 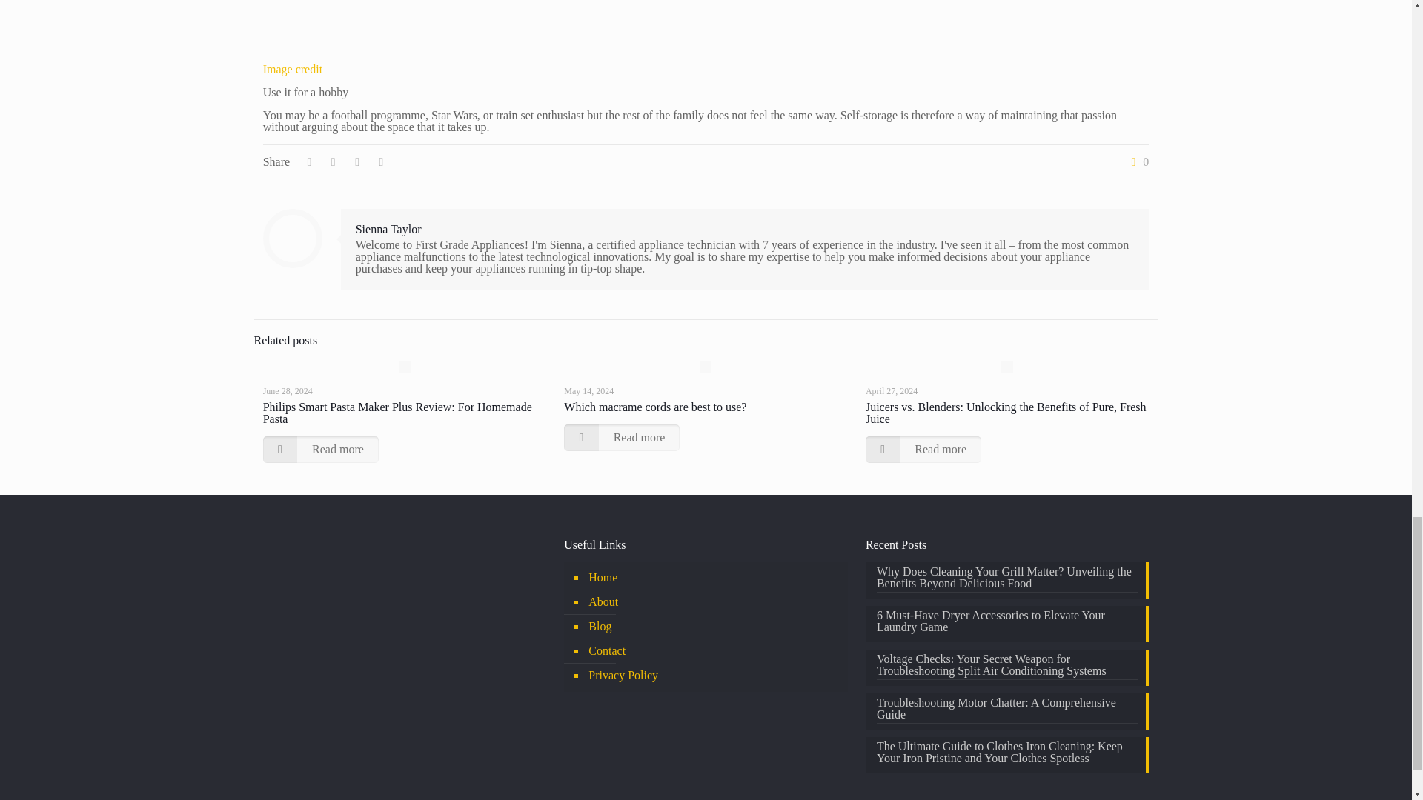 What do you see at coordinates (654, 407) in the screenshot?
I see `Which macrame cords are best to use?` at bounding box center [654, 407].